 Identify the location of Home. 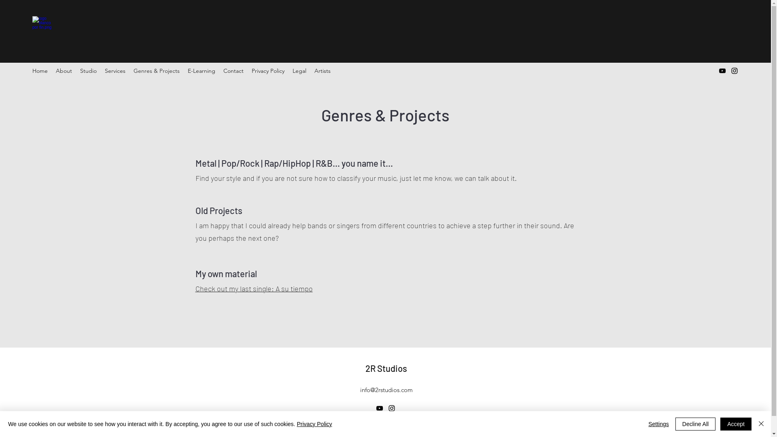
(40, 71).